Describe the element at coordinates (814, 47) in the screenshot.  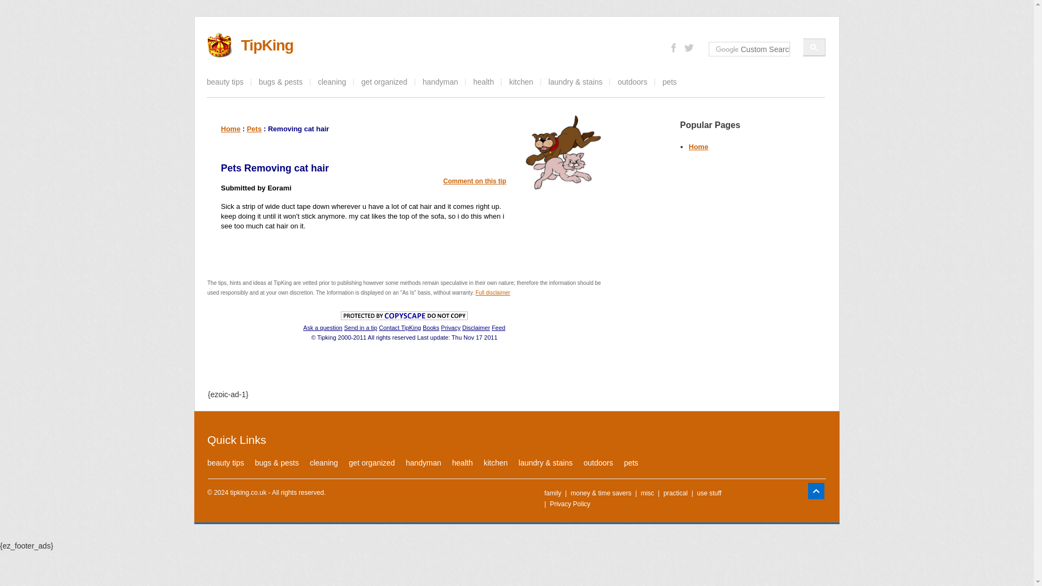
I see `search` at that location.